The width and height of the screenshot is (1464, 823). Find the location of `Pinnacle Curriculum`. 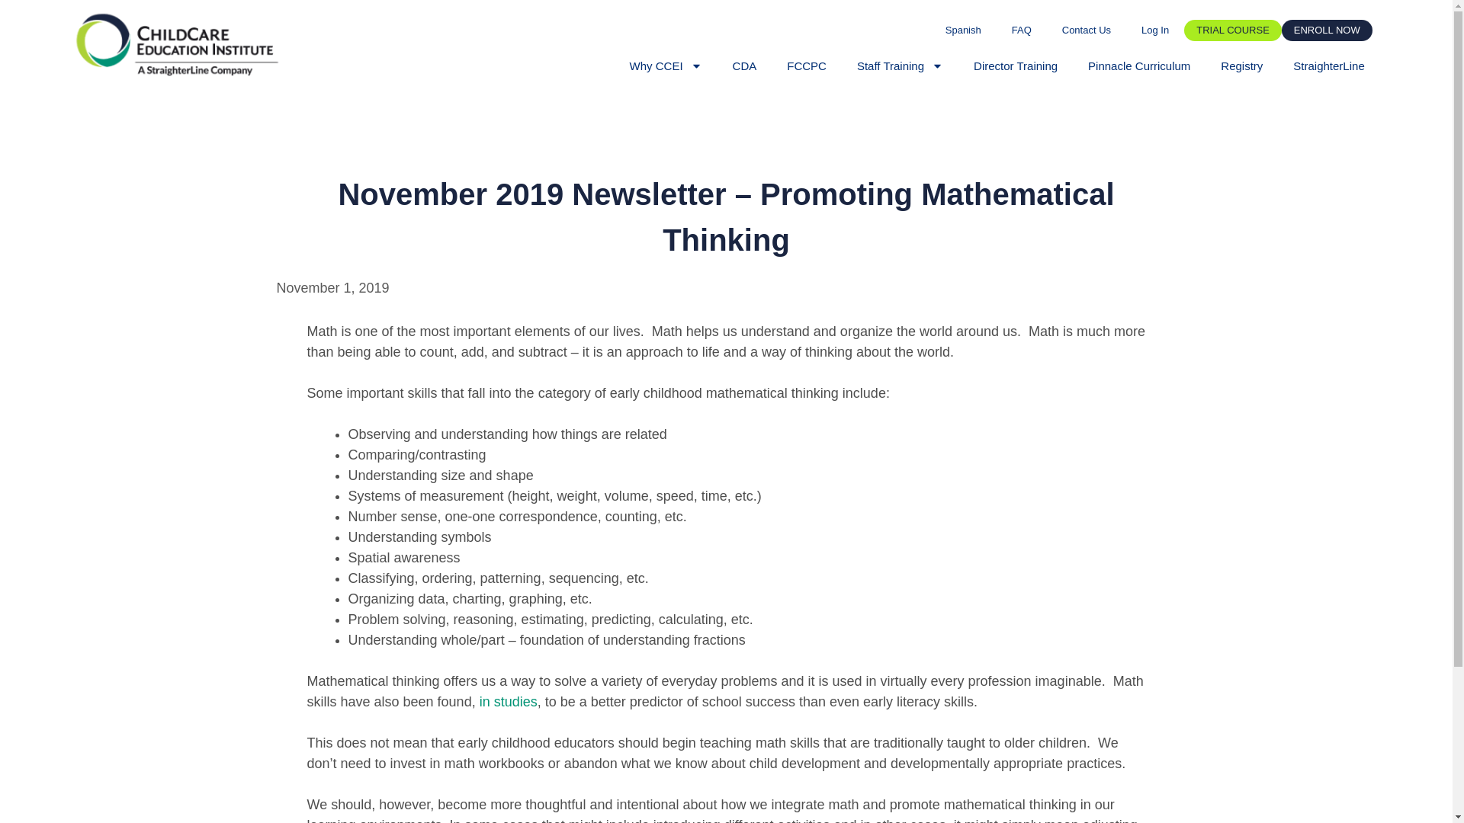

Pinnacle Curriculum is located at coordinates (1139, 66).